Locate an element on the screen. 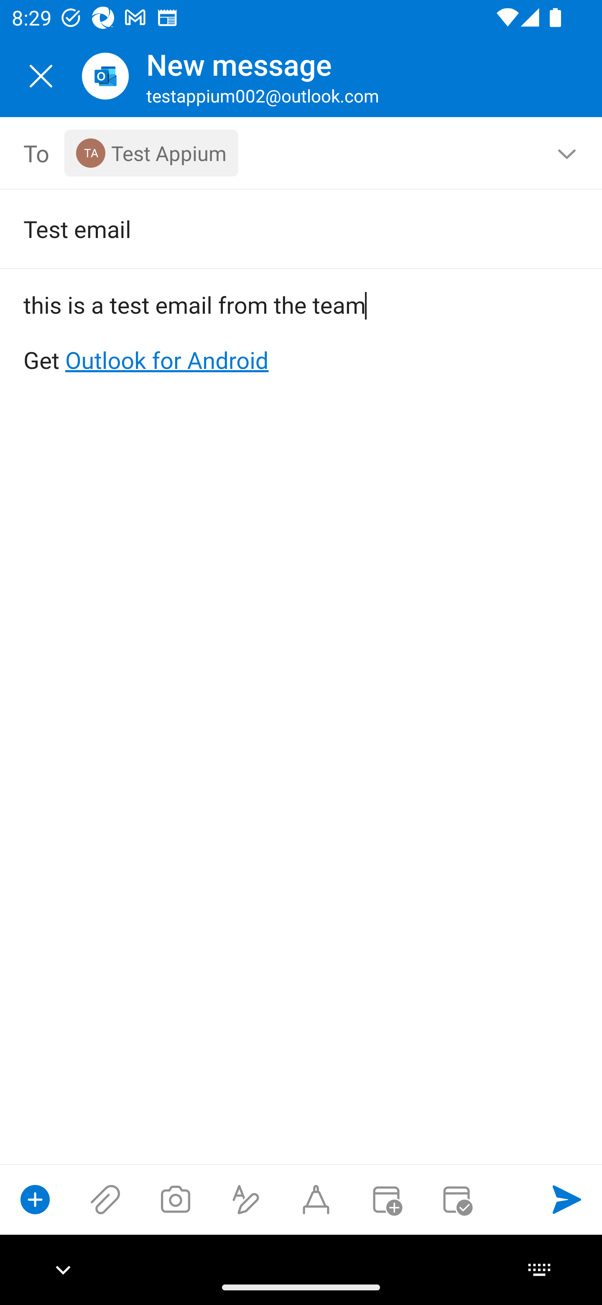 This screenshot has width=602, height=1305. Test email is located at coordinates (278, 228).